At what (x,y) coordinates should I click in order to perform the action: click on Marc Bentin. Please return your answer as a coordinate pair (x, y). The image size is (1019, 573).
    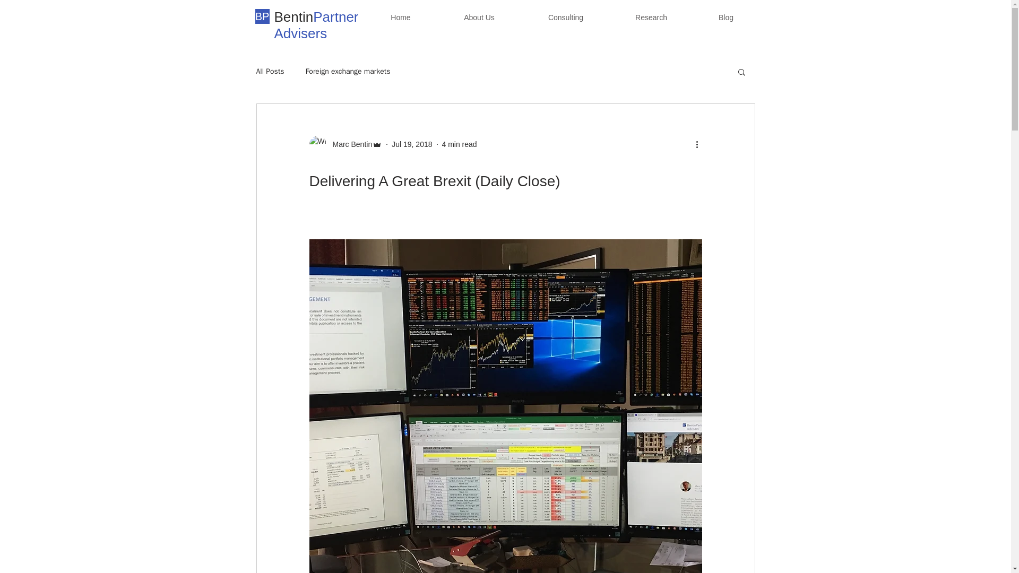
    Looking at the image, I should click on (345, 144).